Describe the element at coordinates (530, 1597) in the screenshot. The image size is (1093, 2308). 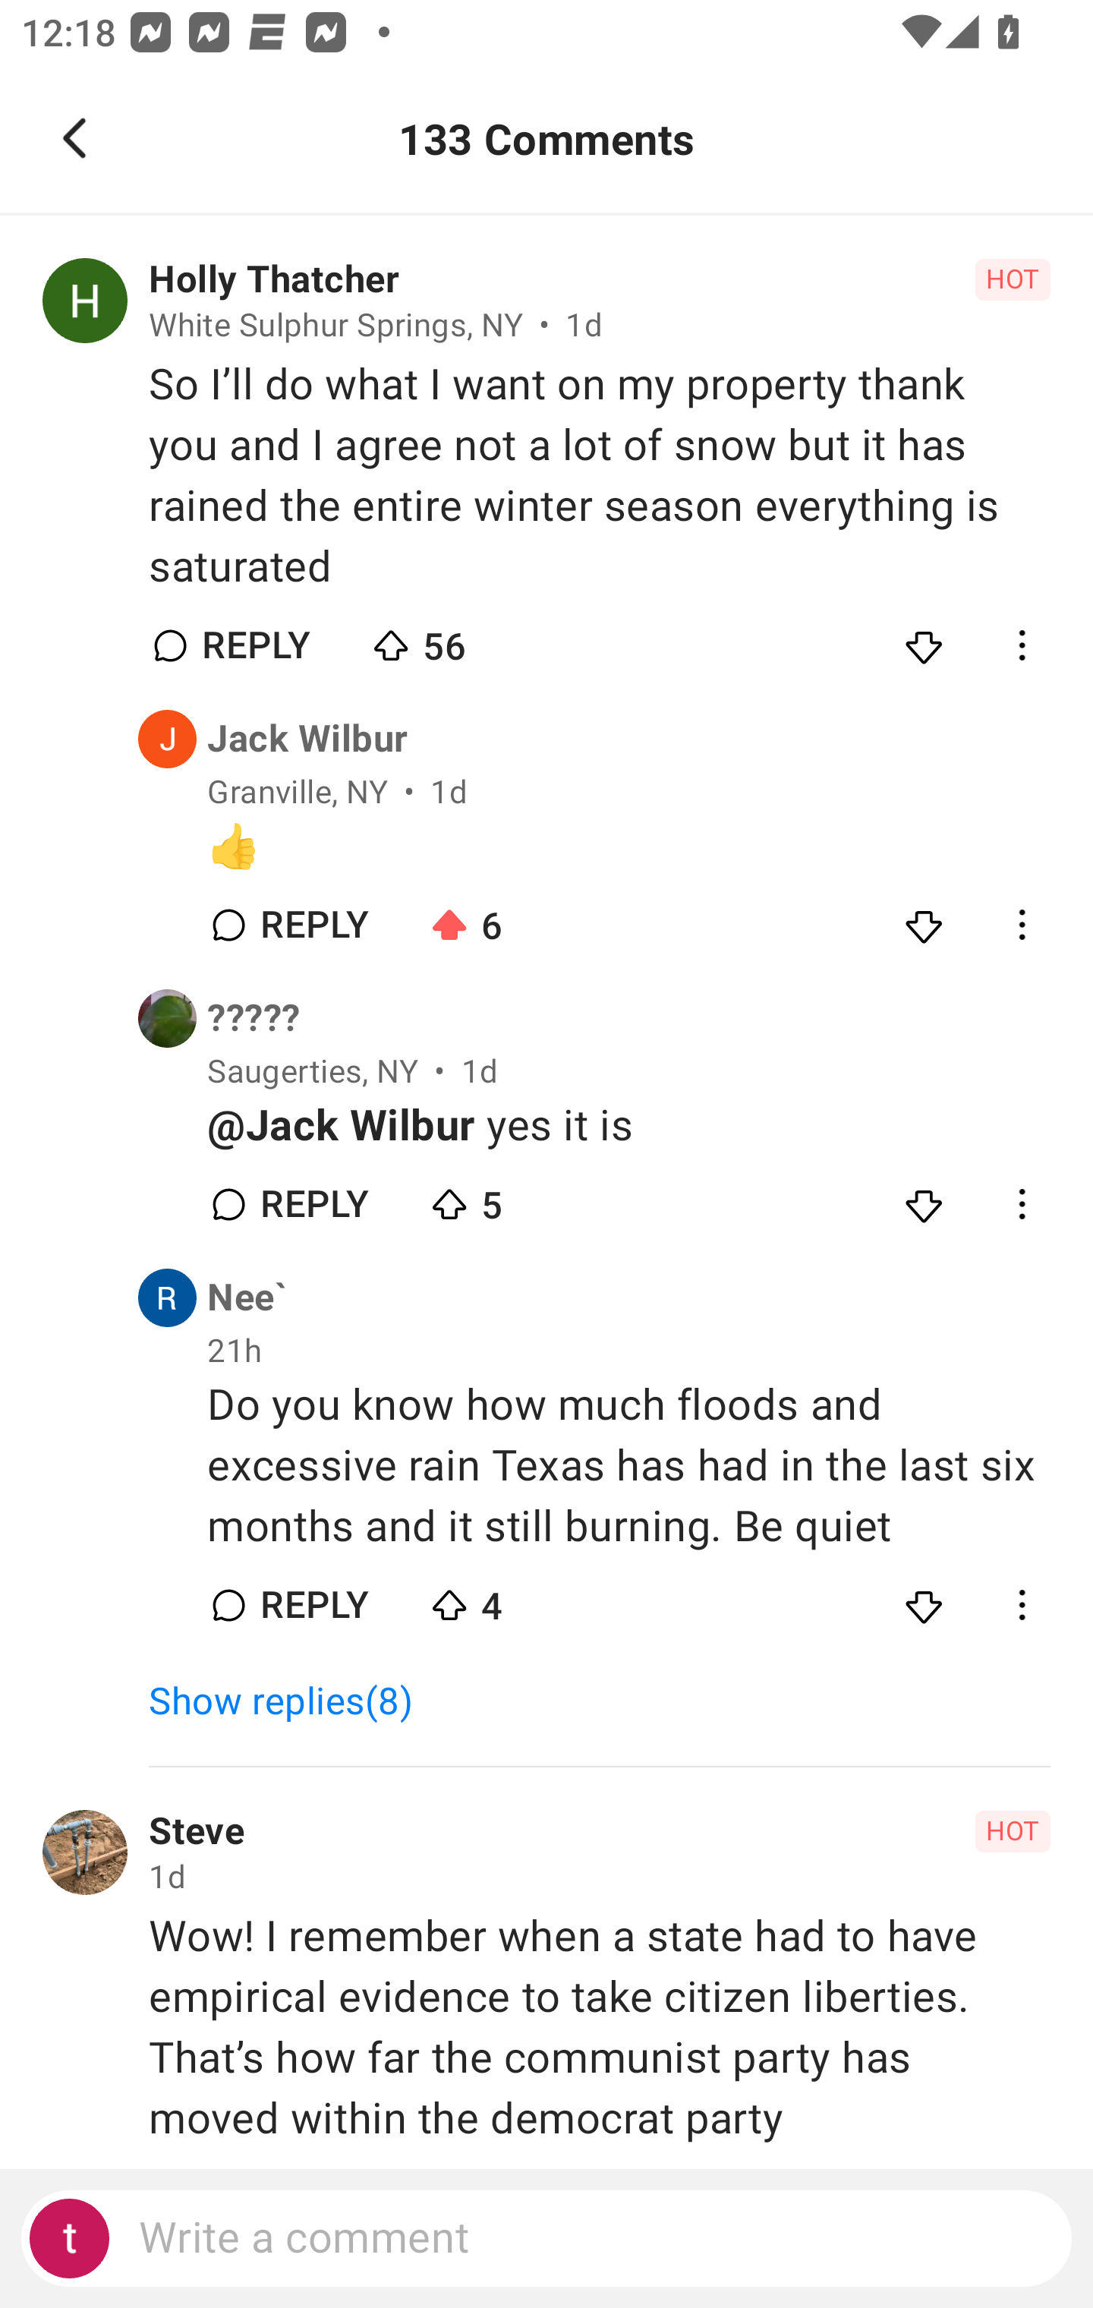
I see `4` at that location.